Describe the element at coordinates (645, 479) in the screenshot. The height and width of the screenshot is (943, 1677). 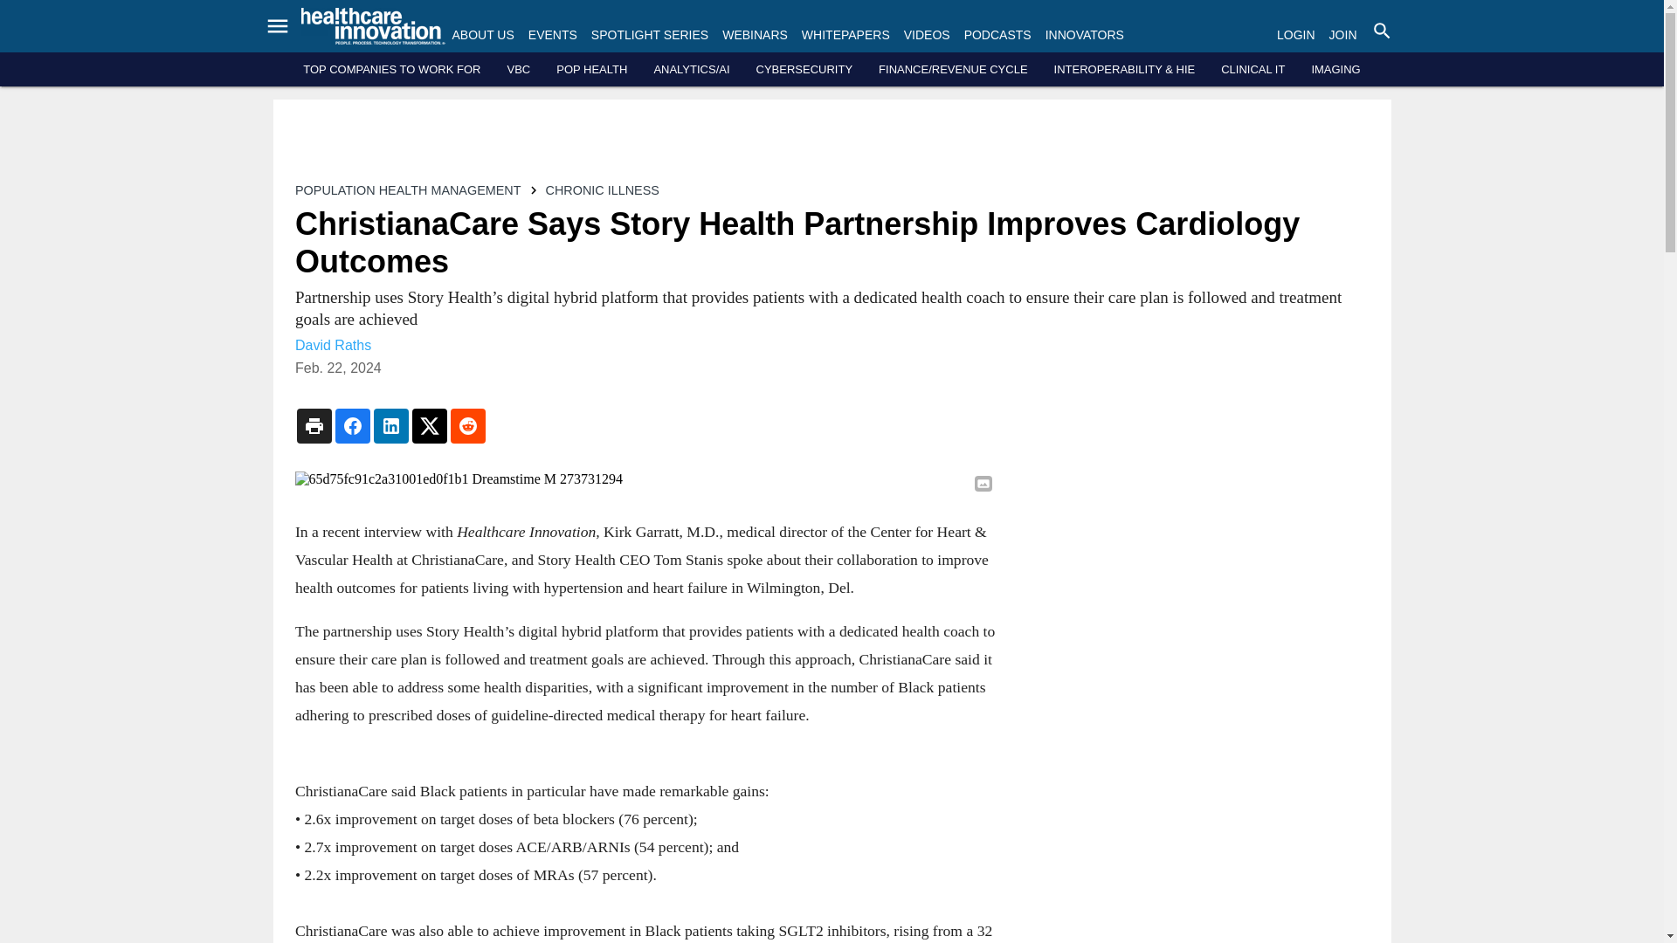
I see `65d75fc91c2a31001ed0f1b1 Dreamstime M 273731294` at that location.